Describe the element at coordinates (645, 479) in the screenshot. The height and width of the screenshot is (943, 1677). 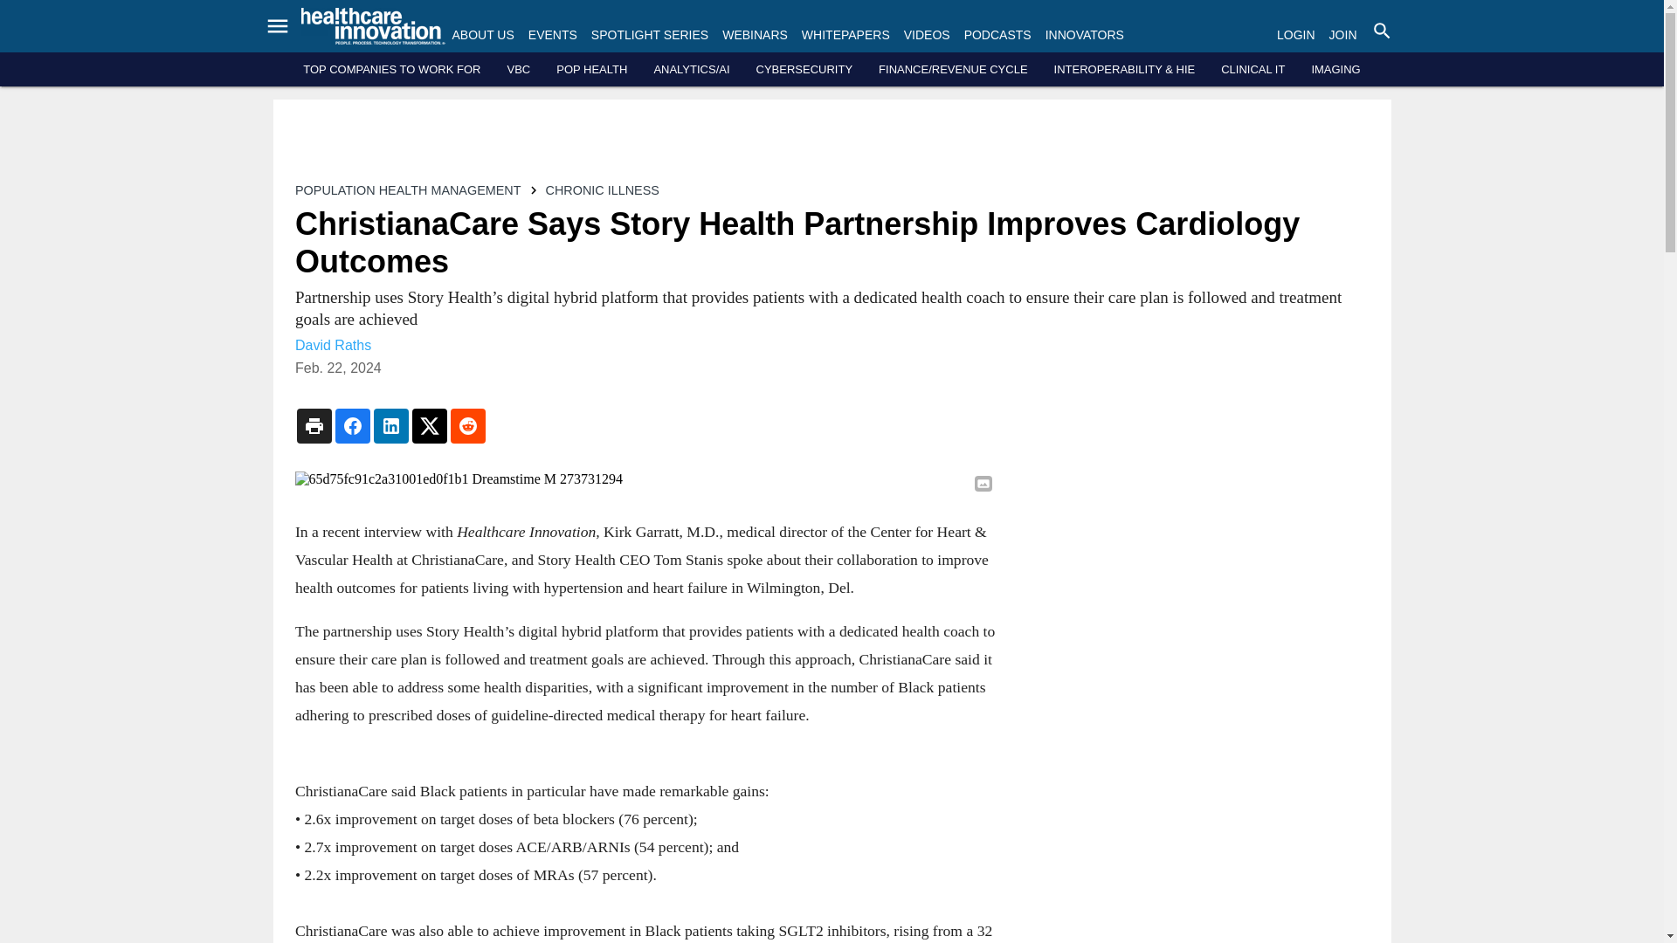
I see `65d75fc91c2a31001ed0f1b1 Dreamstime M 273731294` at that location.